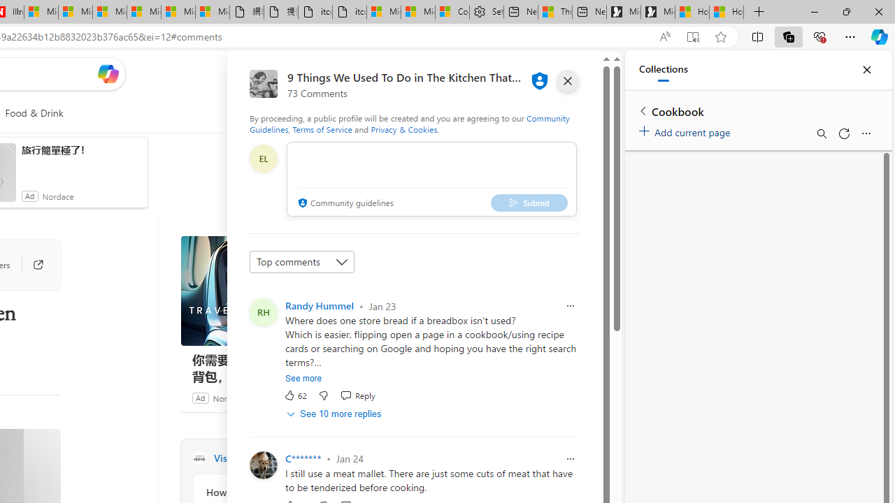  What do you see at coordinates (302, 261) in the screenshot?
I see `Sort comments by` at bounding box center [302, 261].